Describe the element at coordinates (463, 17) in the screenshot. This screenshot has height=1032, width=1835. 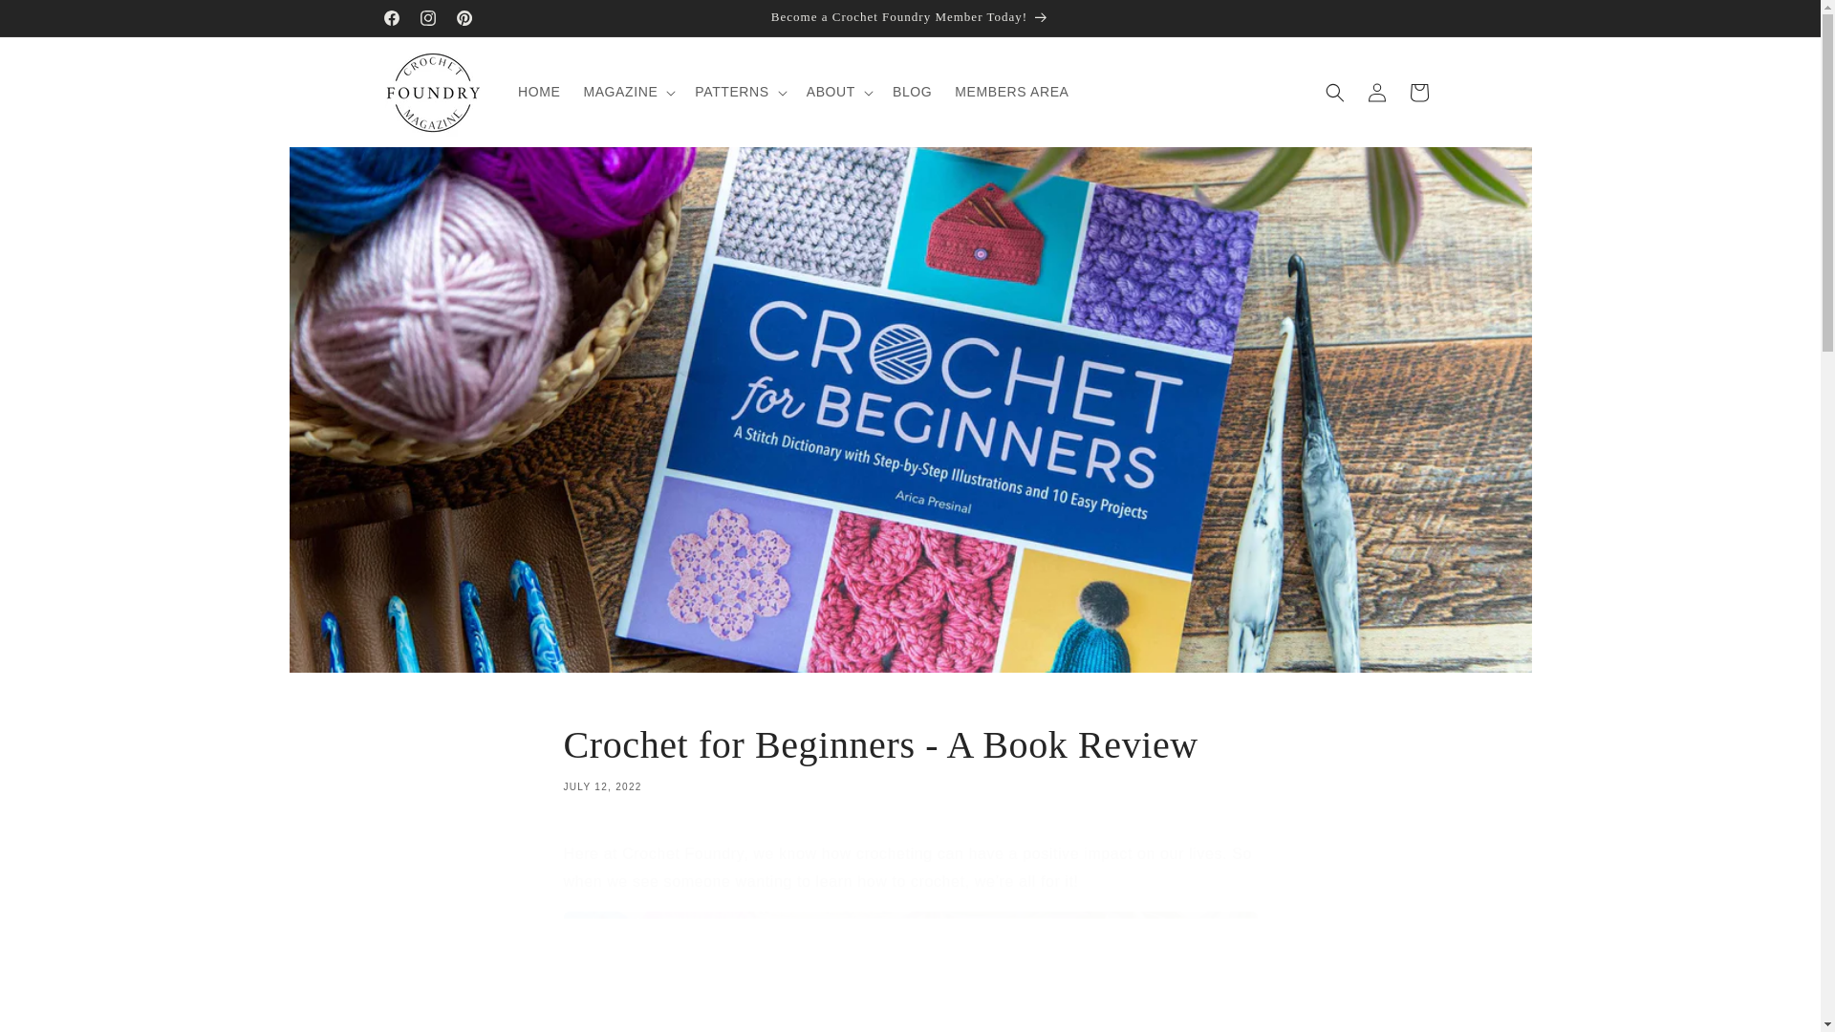
I see `Pinterest` at that location.